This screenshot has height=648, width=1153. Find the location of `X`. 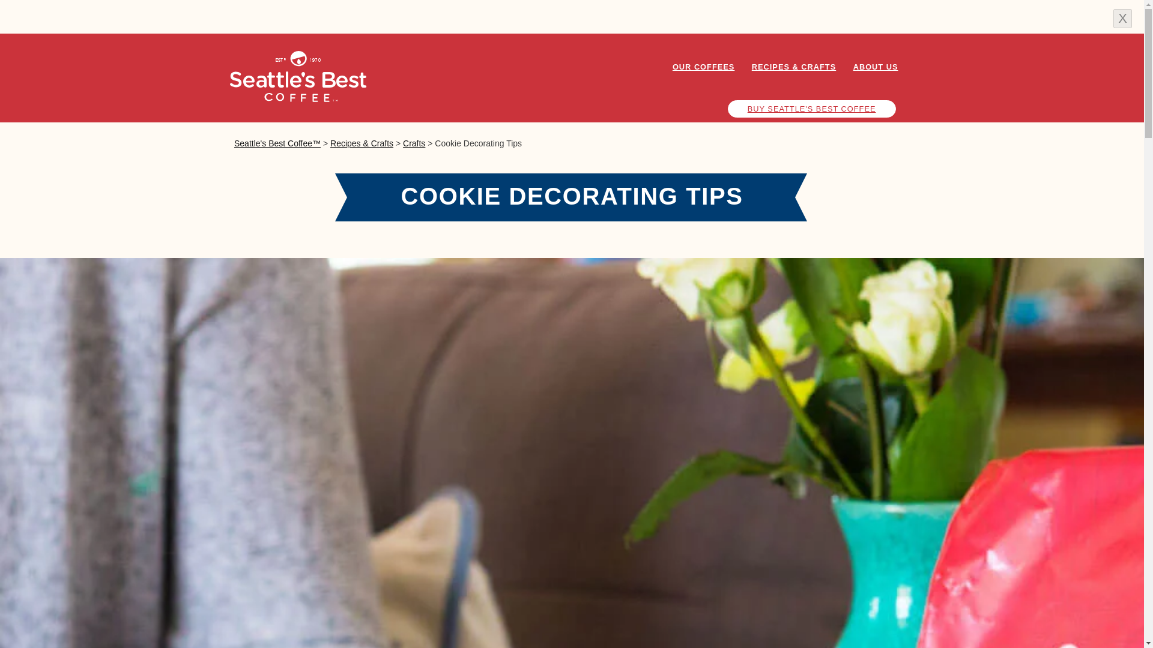

X is located at coordinates (1123, 19).